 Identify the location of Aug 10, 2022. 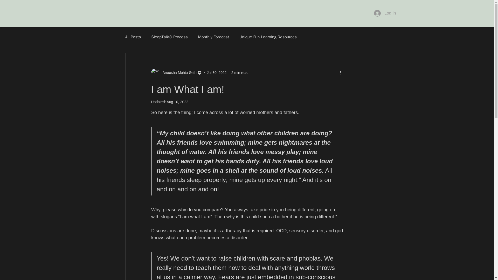
(177, 102).